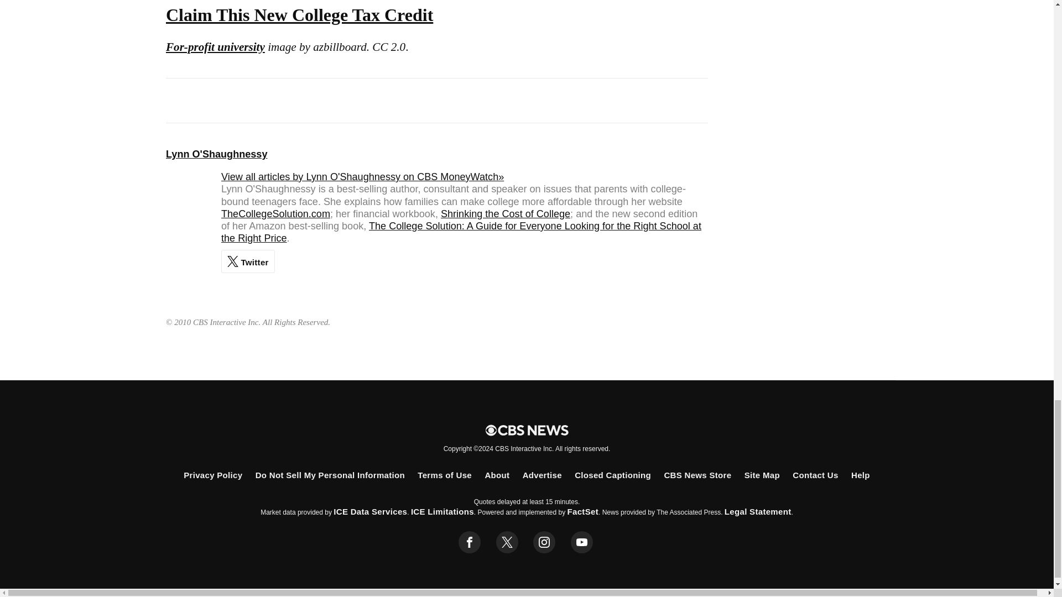  What do you see at coordinates (582, 542) in the screenshot?
I see `youtube` at bounding box center [582, 542].